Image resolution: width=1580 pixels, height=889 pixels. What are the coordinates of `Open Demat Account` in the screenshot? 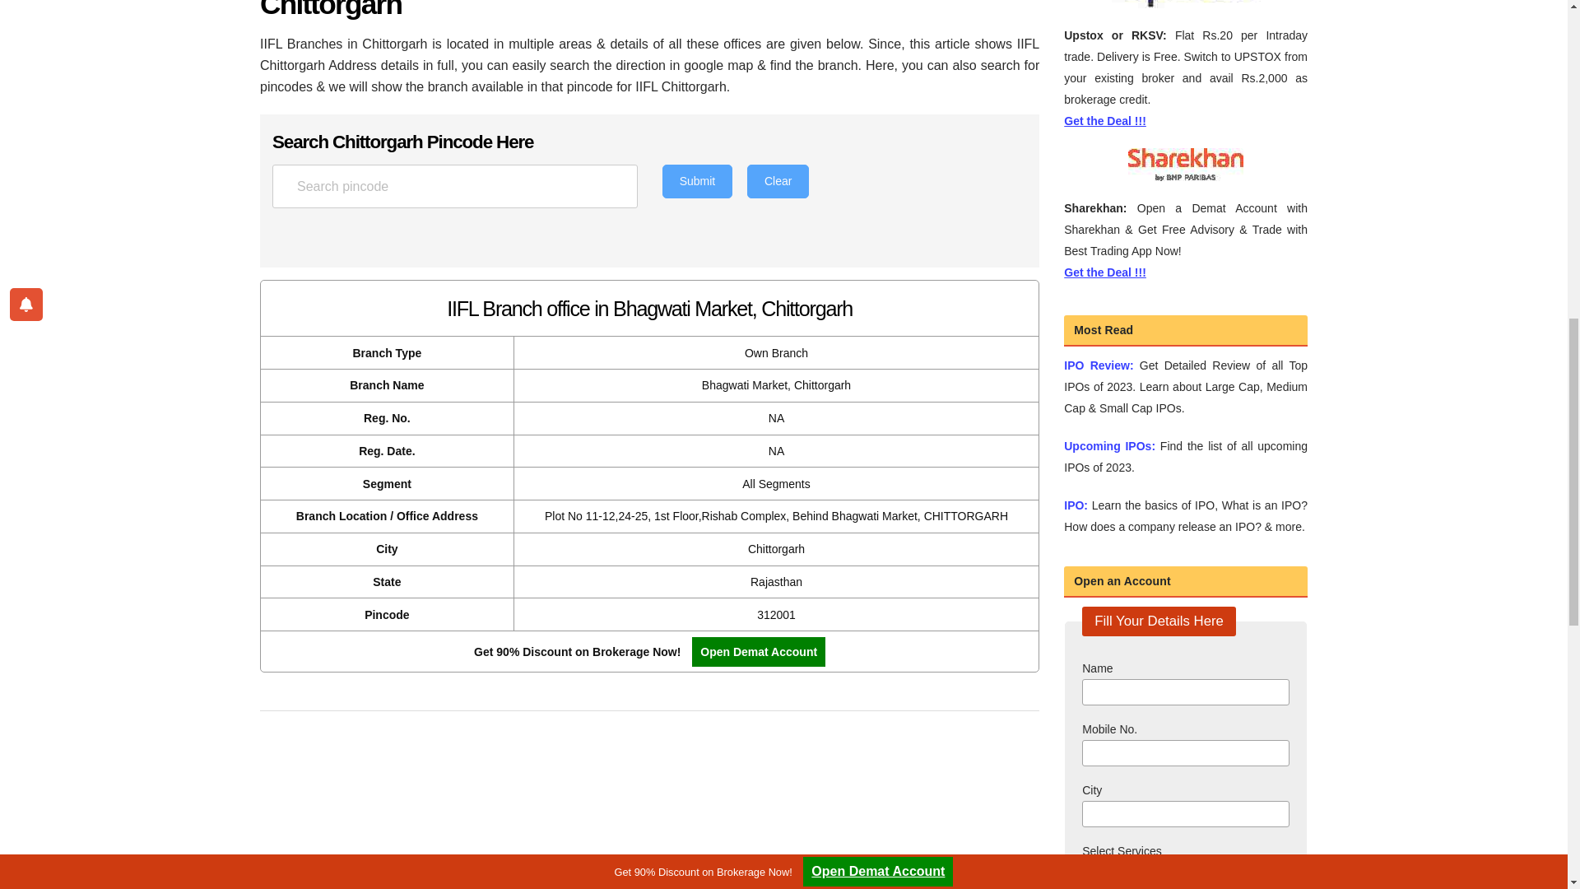 It's located at (1101, 876).